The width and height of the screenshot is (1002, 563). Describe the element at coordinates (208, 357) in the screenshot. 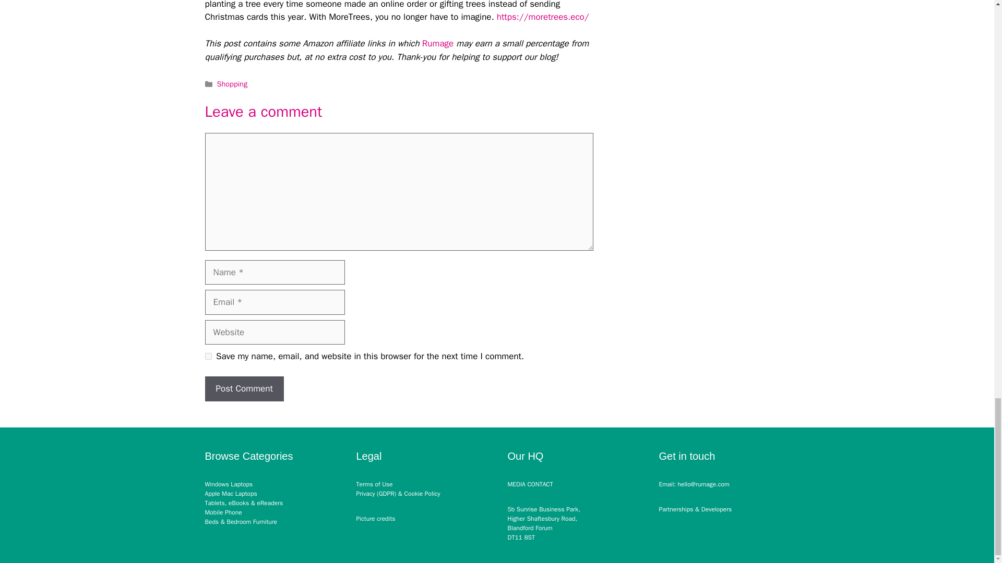

I see `yes` at that location.